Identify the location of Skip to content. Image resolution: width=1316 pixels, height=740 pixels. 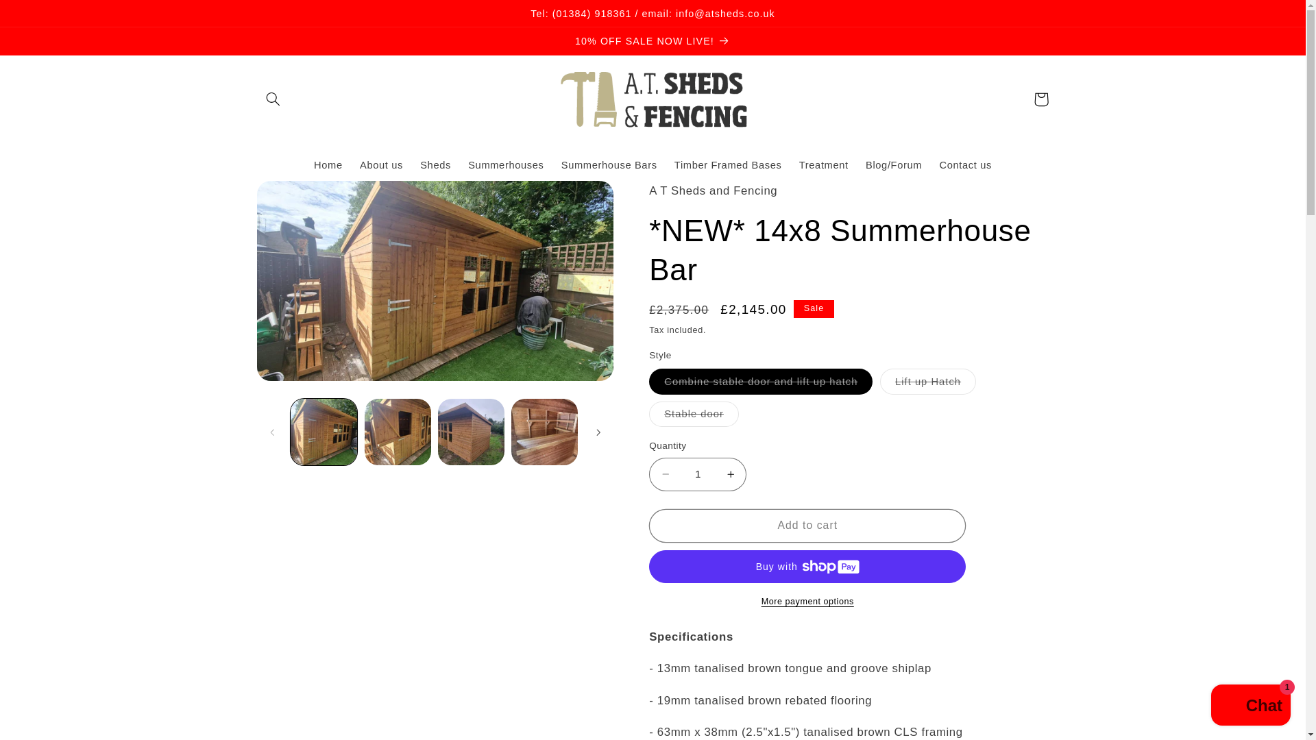
(43, 16).